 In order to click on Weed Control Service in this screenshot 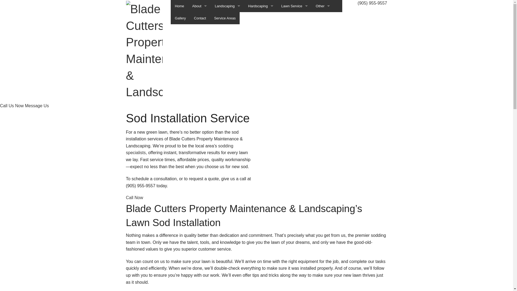, I will do `click(295, 67)`.